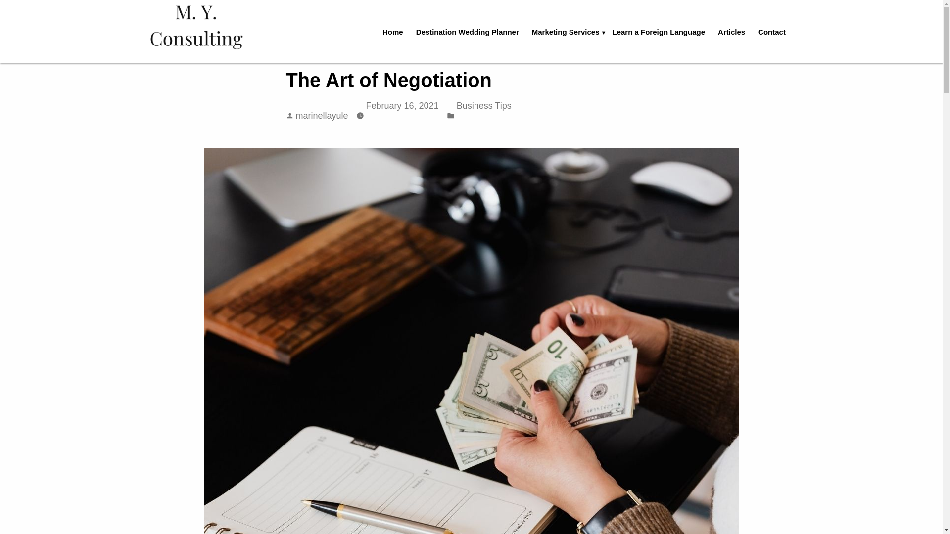  I want to click on February 16, 2021, so click(402, 106).